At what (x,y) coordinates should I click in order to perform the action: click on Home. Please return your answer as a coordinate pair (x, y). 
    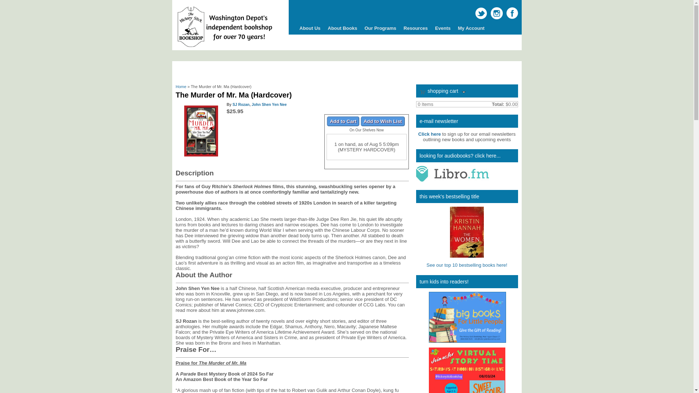
    Looking at the image, I should click on (224, 47).